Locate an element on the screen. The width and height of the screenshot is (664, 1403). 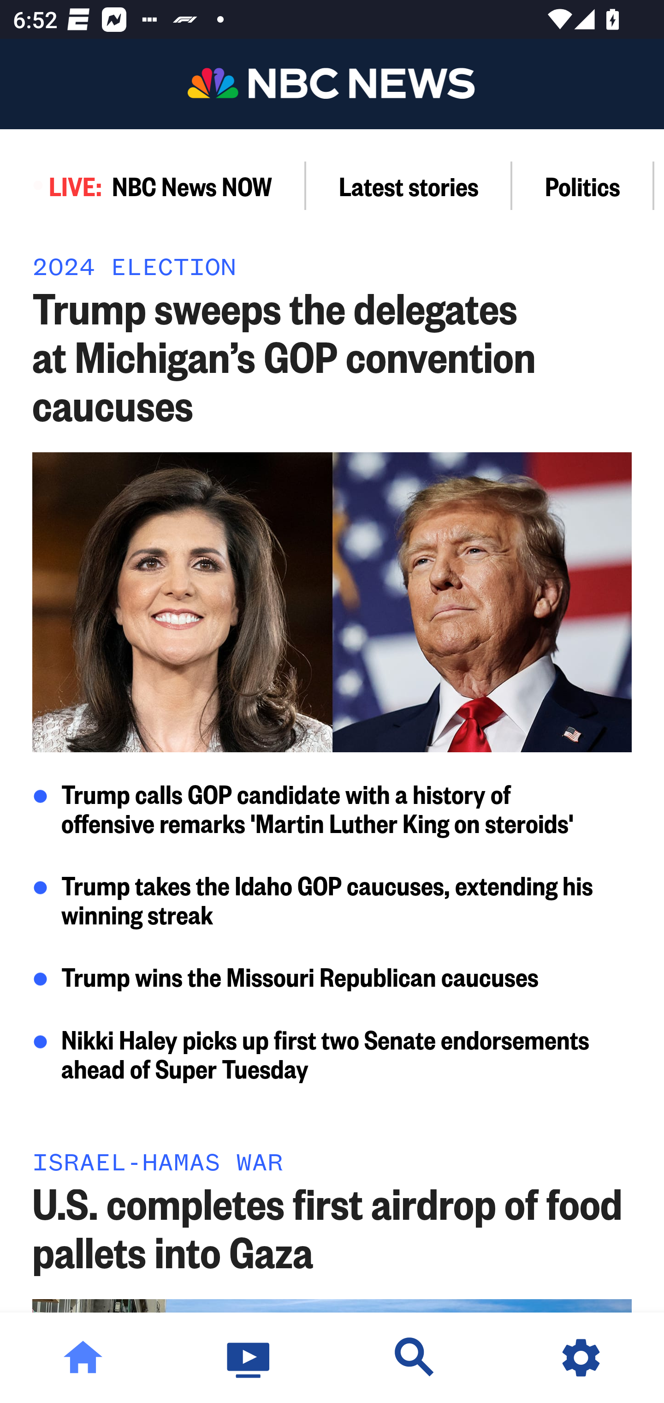
Settings is located at coordinates (581, 1358).